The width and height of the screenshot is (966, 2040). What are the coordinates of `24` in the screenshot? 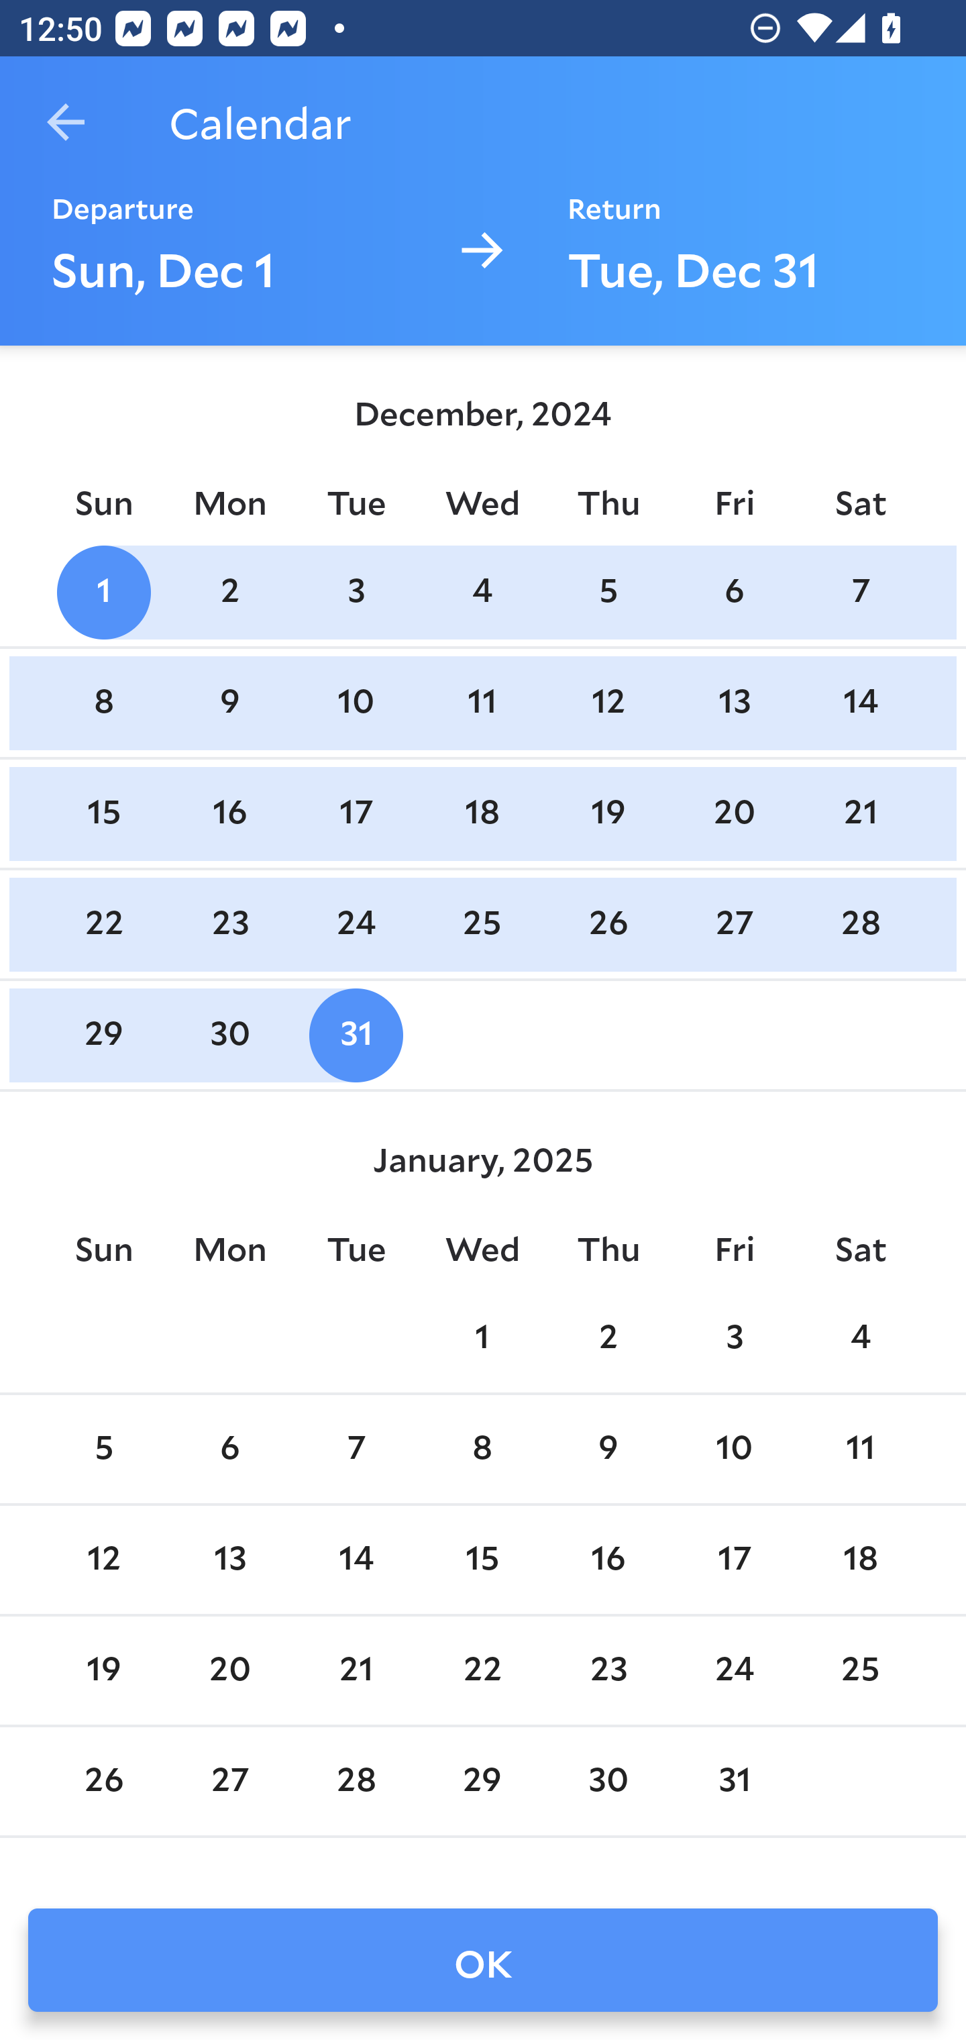 It's located at (356, 924).